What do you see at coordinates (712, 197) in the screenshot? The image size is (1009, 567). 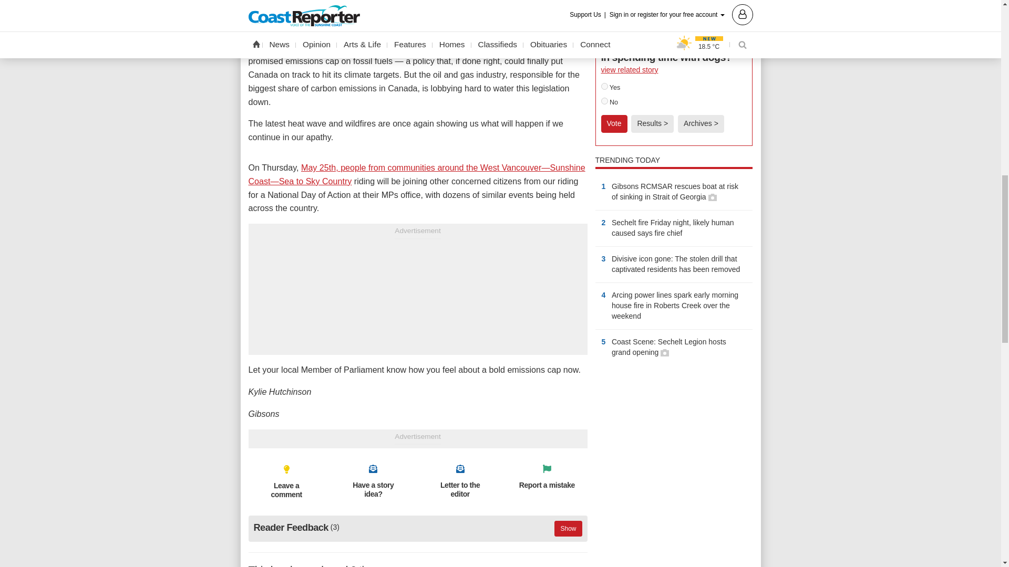 I see `Has a gallery` at bounding box center [712, 197].